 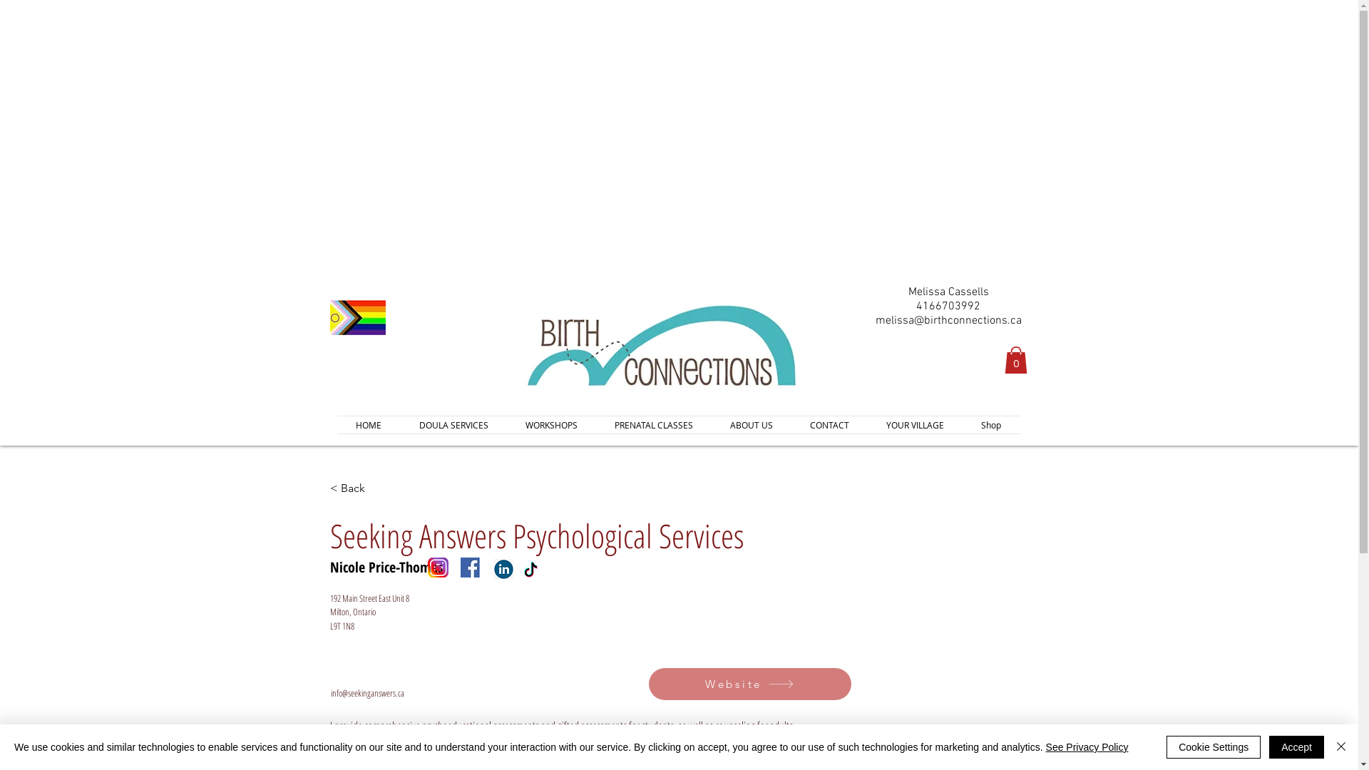 What do you see at coordinates (1087, 747) in the screenshot?
I see `See Privacy Policy` at bounding box center [1087, 747].